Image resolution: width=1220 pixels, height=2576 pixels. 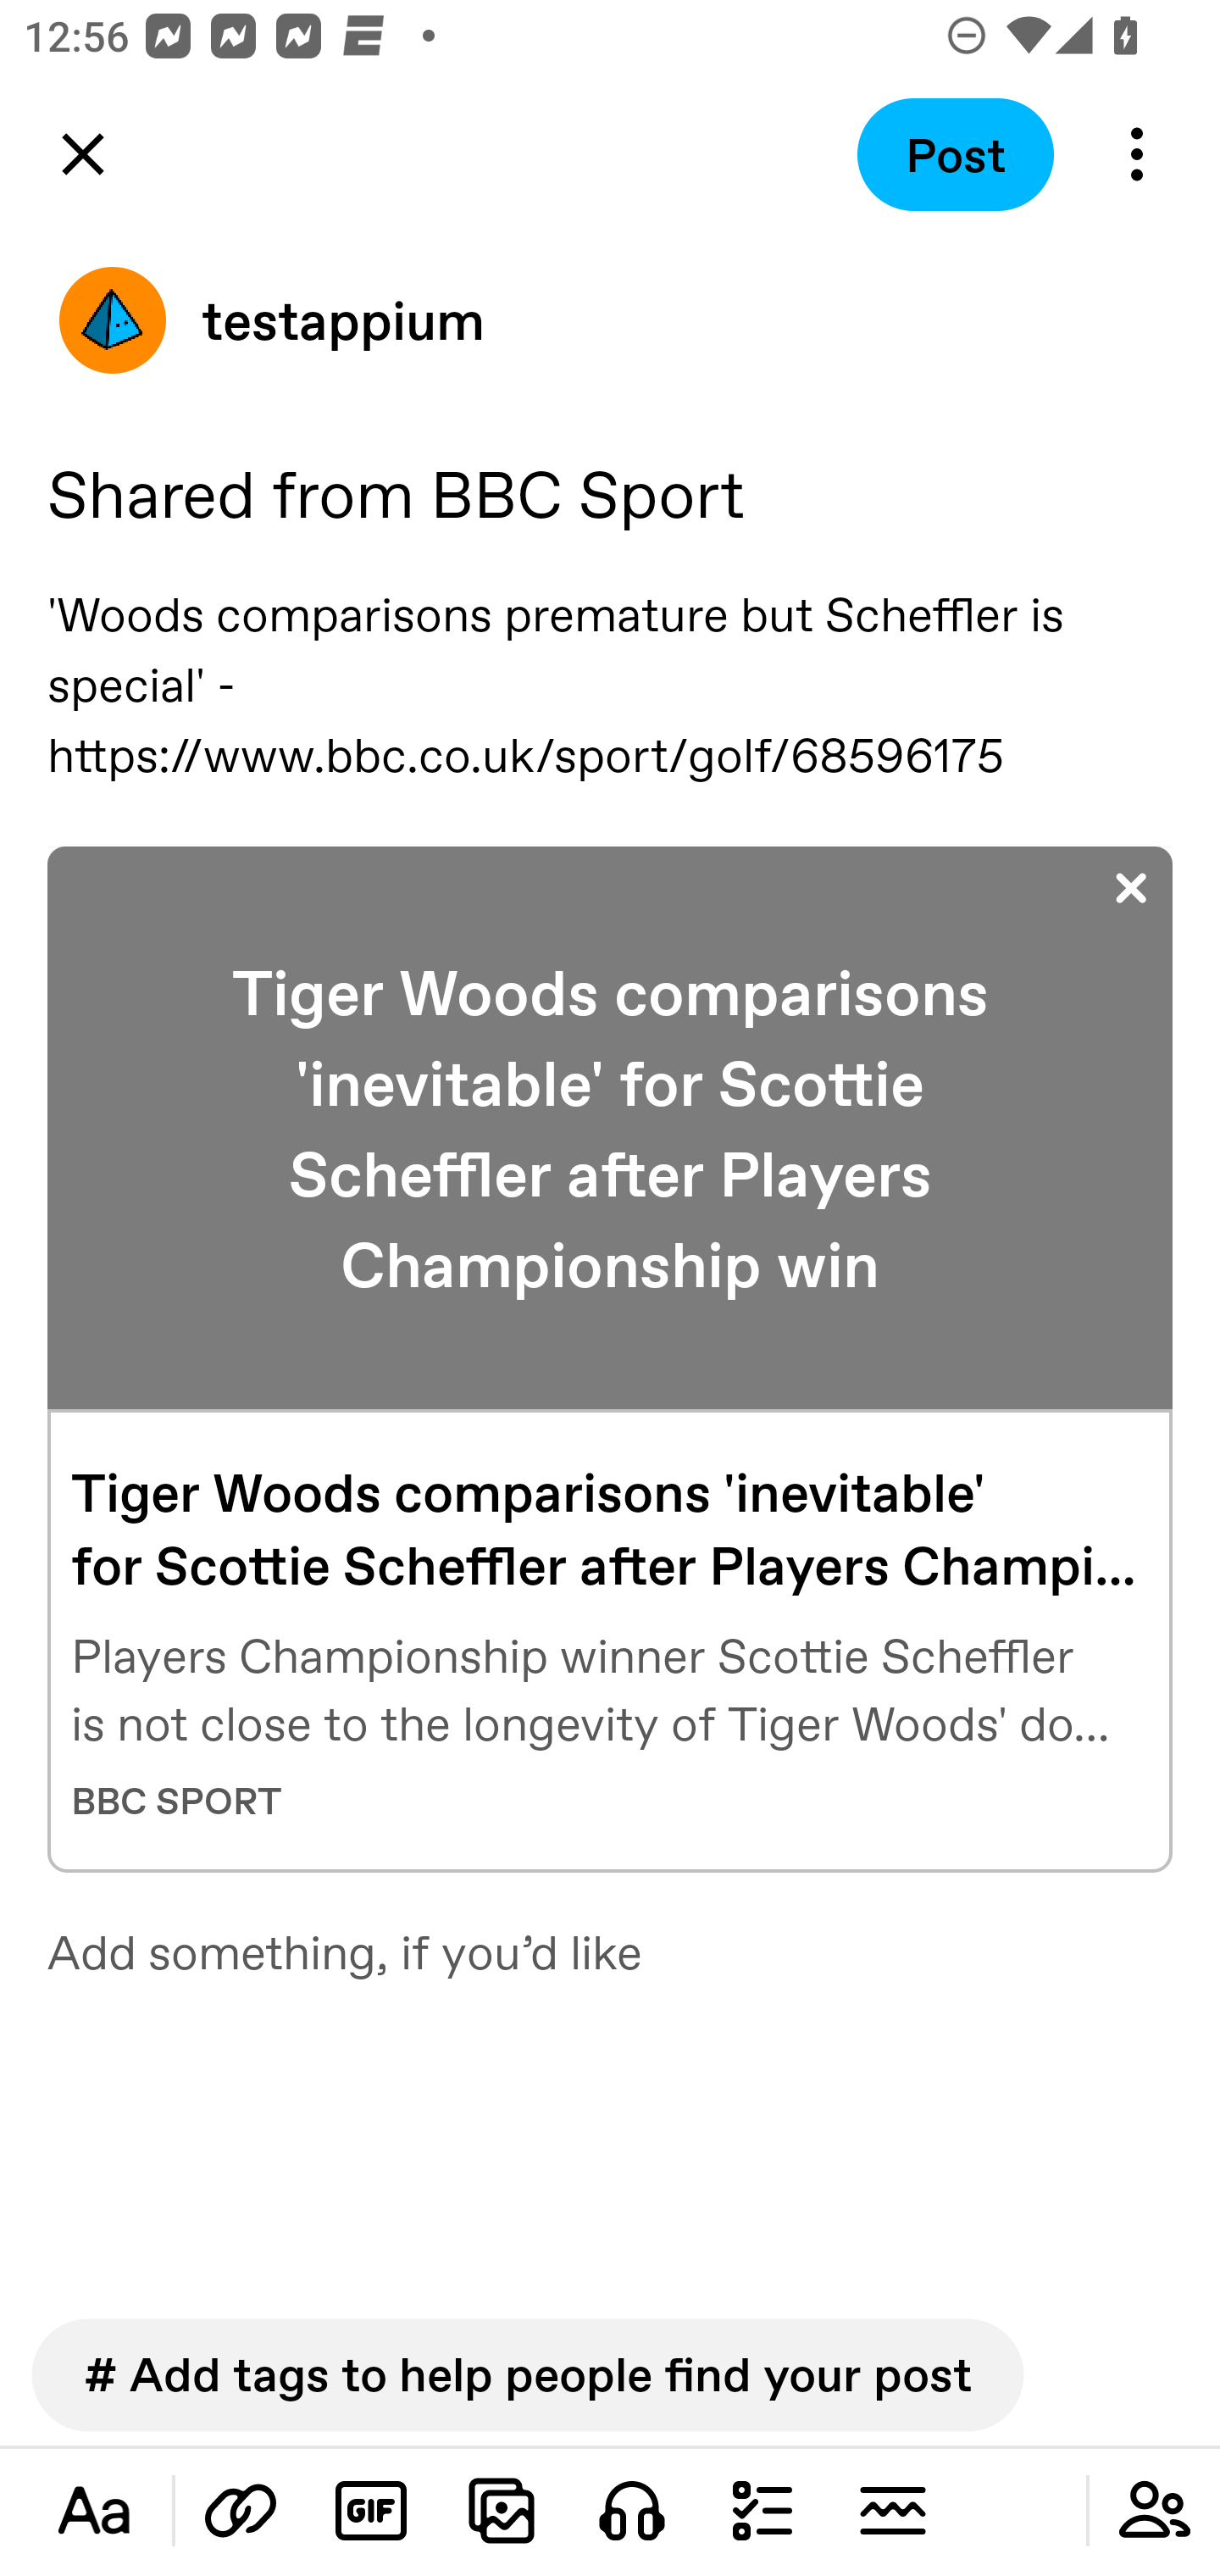 I want to click on Add community label for post, so click(x=1154, y=2510).